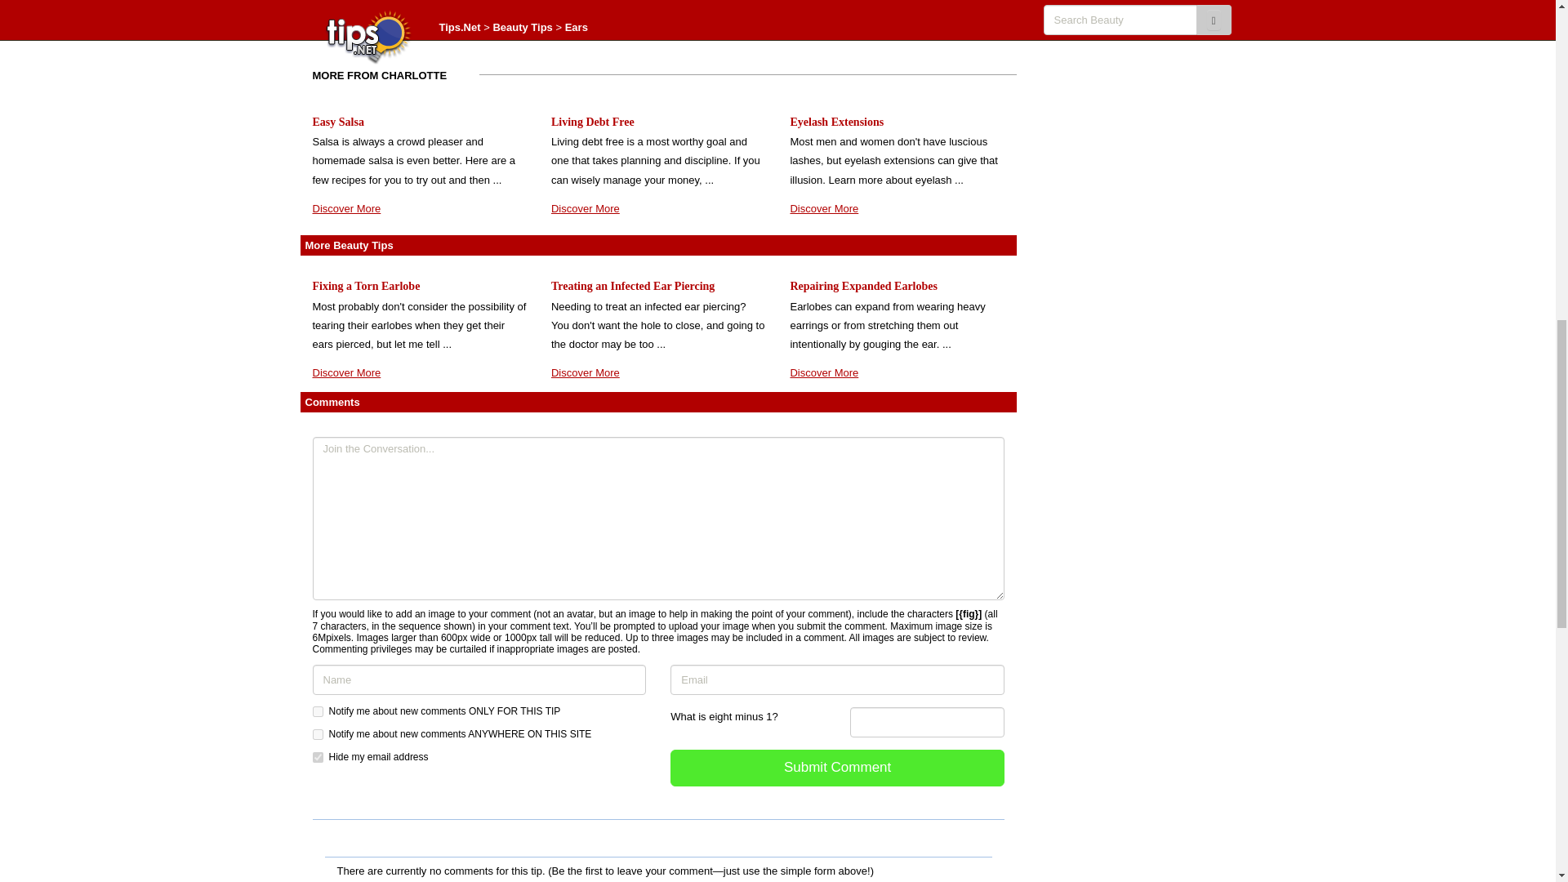 This screenshot has height=882, width=1568. Describe the element at coordinates (823, 372) in the screenshot. I see `Discover More` at that location.